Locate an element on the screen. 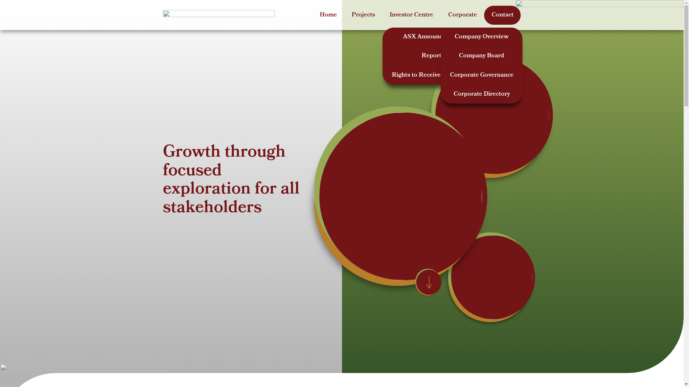 The width and height of the screenshot is (689, 387). Projects is located at coordinates (364, 15).